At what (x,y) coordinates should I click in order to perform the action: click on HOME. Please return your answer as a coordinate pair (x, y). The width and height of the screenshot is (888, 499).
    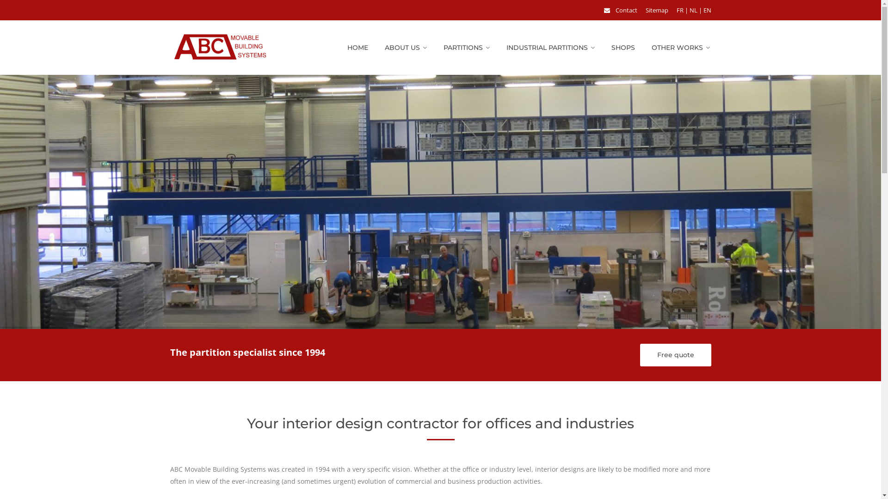
    Looking at the image, I should click on (357, 47).